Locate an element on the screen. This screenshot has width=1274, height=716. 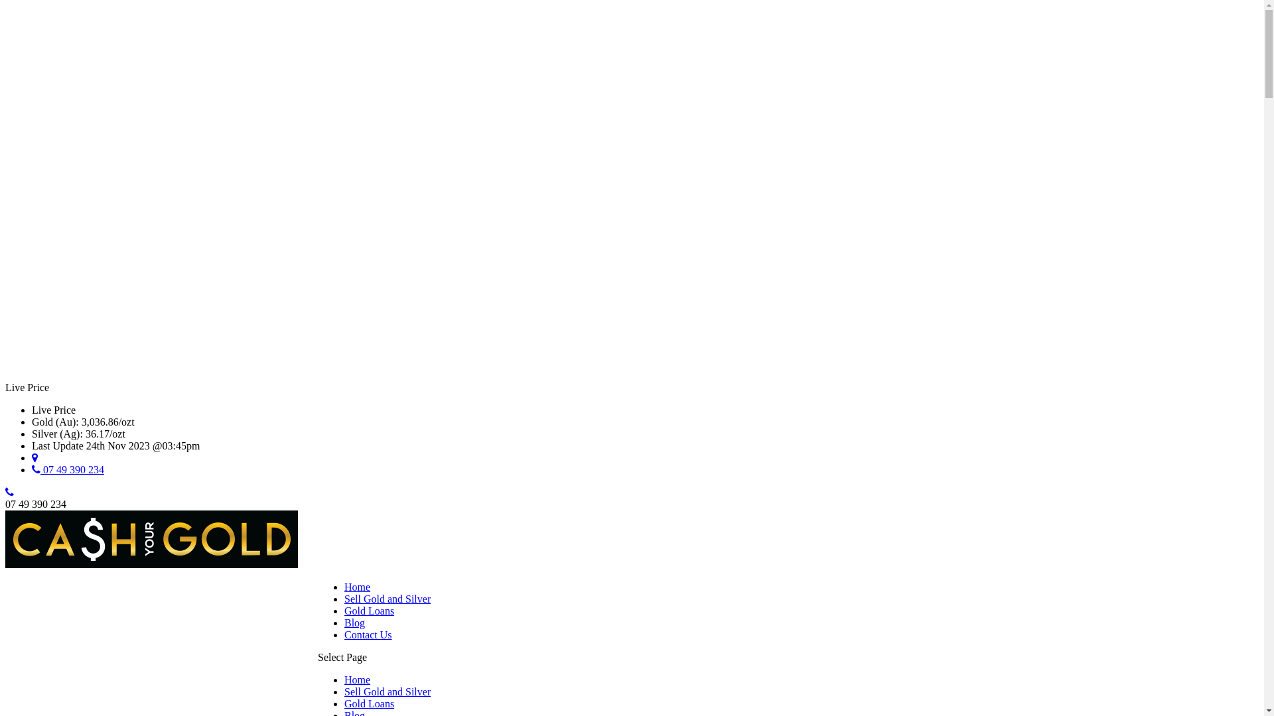
07 49 390 234 is located at coordinates (68, 469).